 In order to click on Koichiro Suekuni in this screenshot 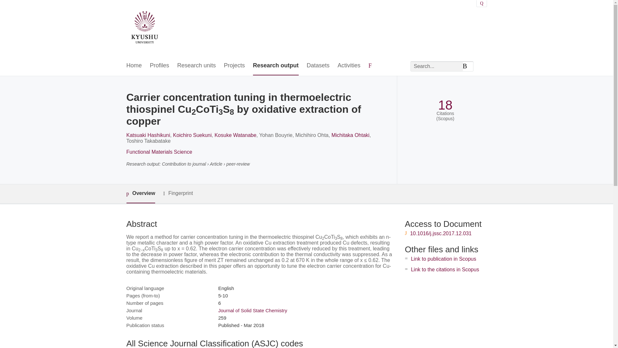, I will do `click(192, 135)`.